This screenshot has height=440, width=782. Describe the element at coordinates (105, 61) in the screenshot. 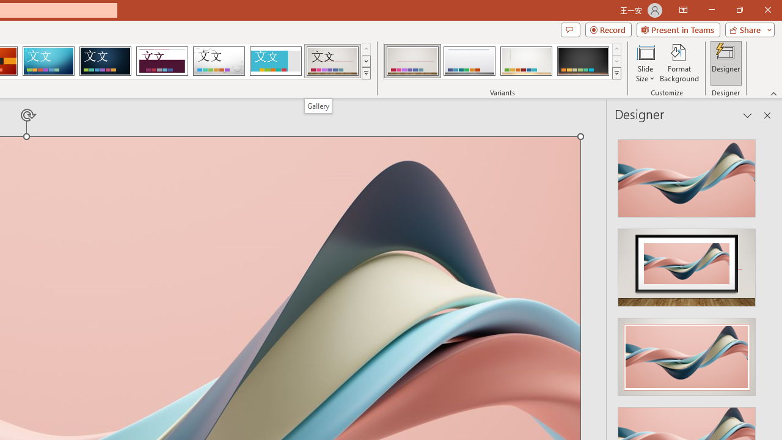

I see `Damask` at that location.